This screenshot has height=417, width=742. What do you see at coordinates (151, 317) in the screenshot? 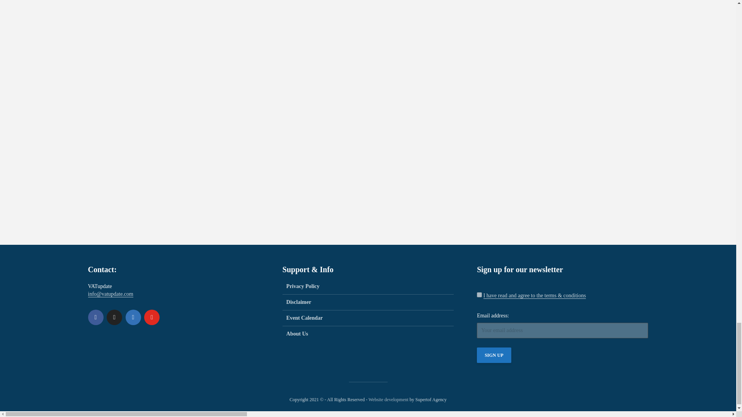
I see `YouTube` at bounding box center [151, 317].